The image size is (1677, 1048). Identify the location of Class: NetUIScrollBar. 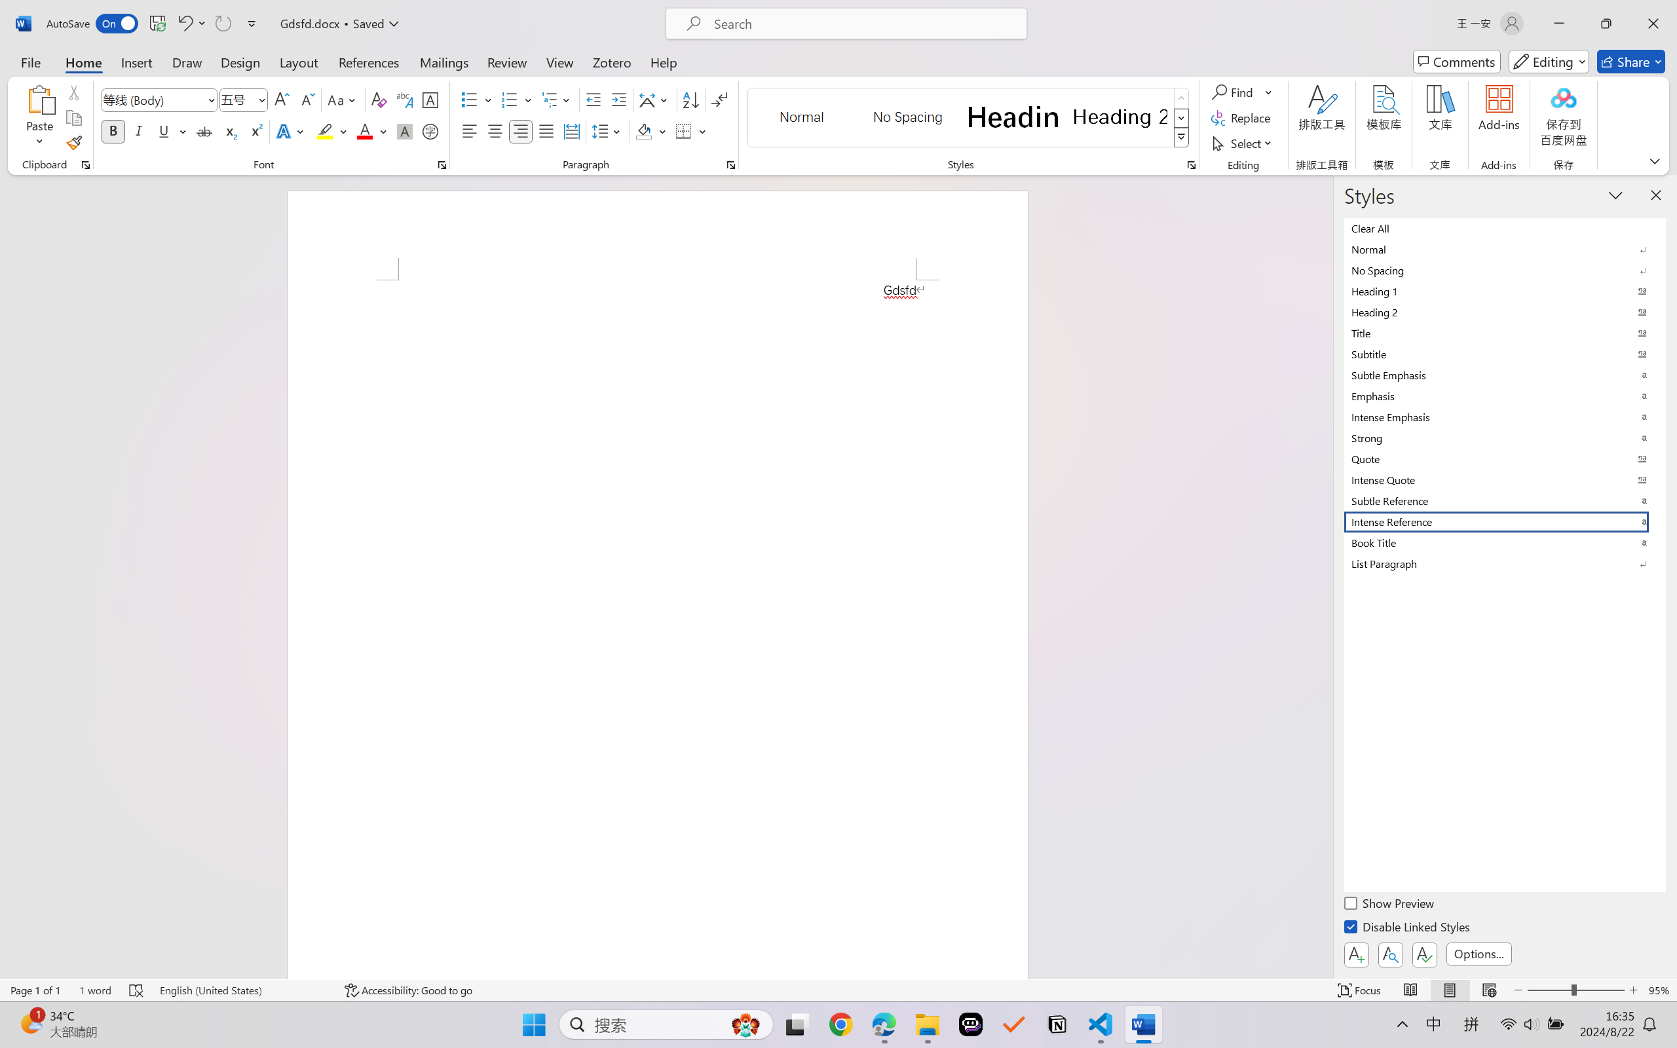
(1325, 576).